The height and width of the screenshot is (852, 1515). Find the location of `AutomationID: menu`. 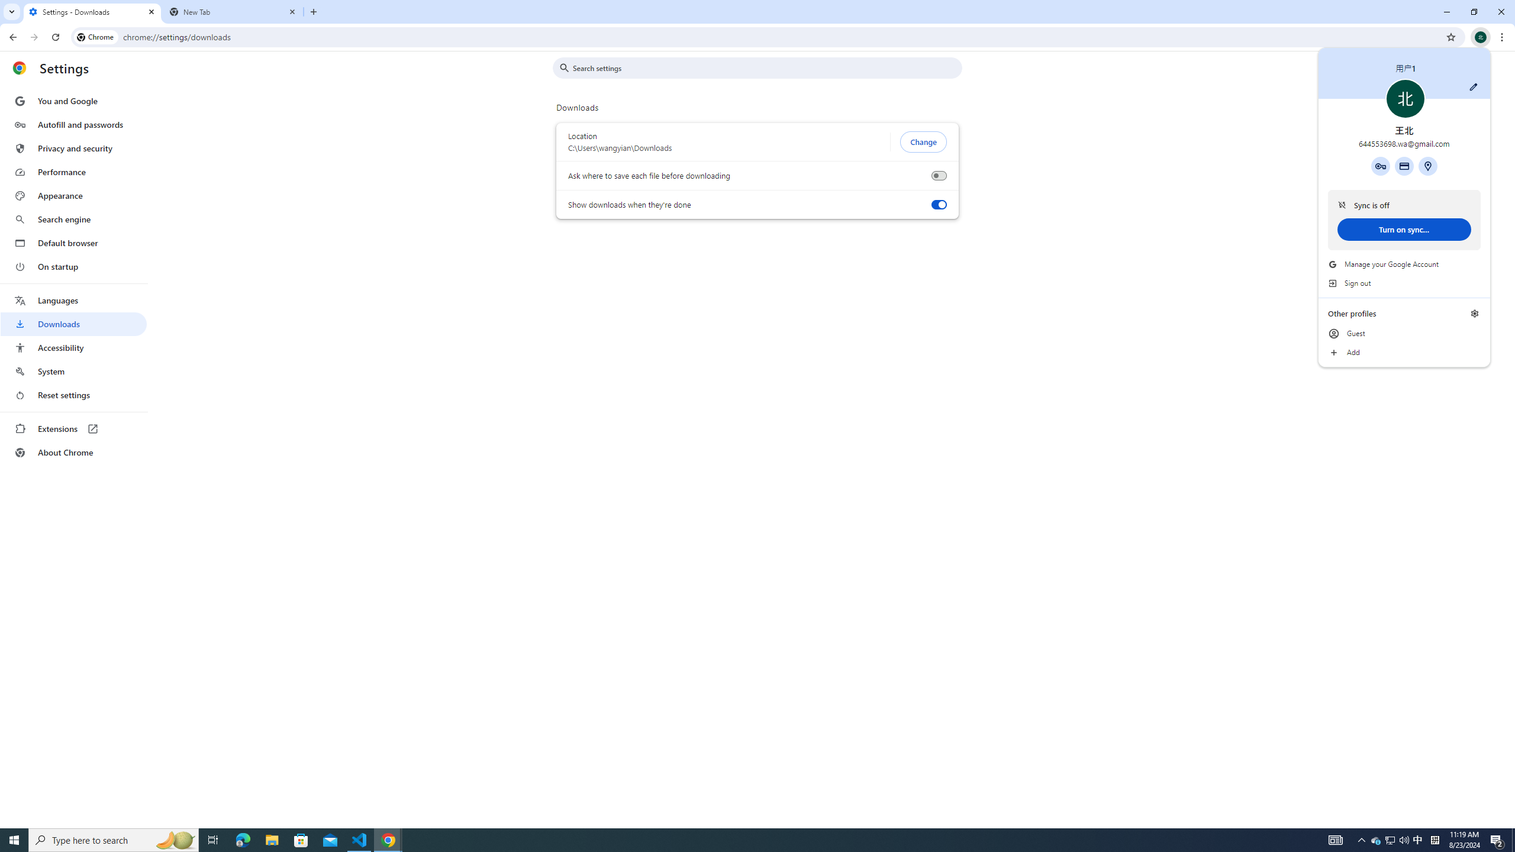

AutomationID: menu is located at coordinates (781, 37).